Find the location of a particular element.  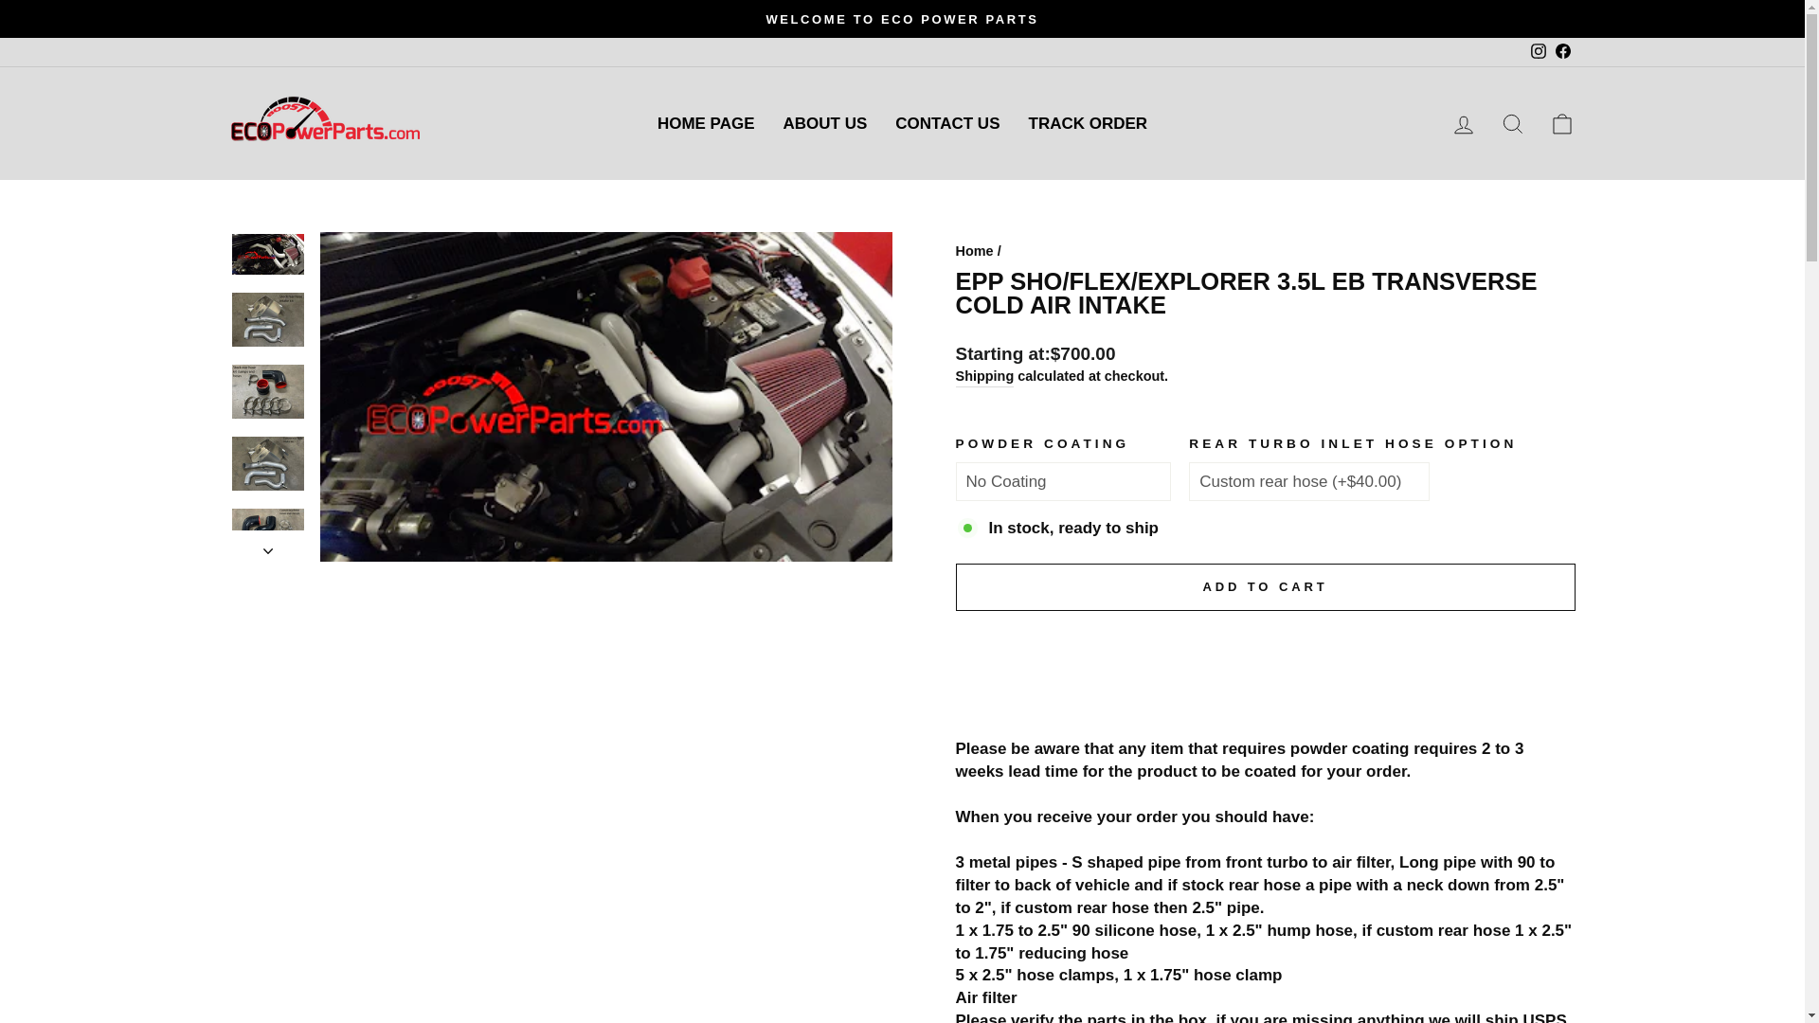

ICON-BAG-MINIMAL is located at coordinates (1561, 123).